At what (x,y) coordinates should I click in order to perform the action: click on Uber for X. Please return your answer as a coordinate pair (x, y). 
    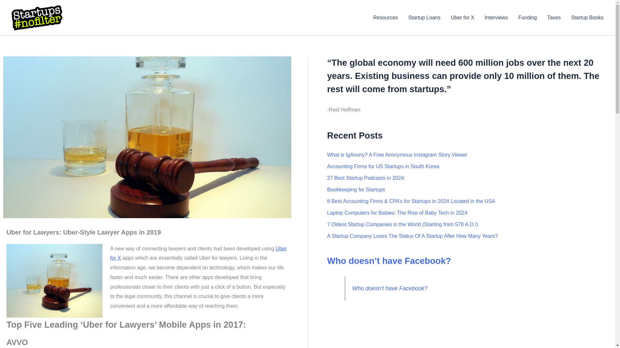
    Looking at the image, I should click on (462, 18).